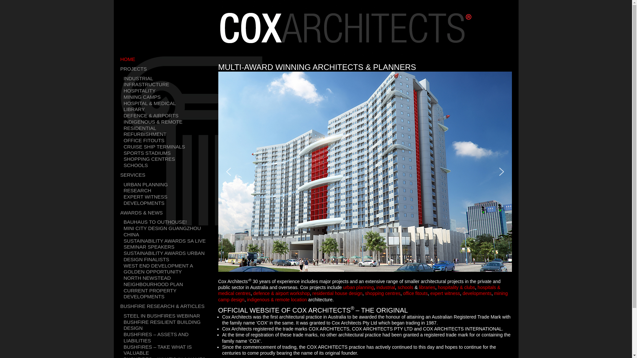 Image resolution: width=637 pixels, height=358 pixels. What do you see at coordinates (281, 293) in the screenshot?
I see `defence & airport workshop` at bounding box center [281, 293].